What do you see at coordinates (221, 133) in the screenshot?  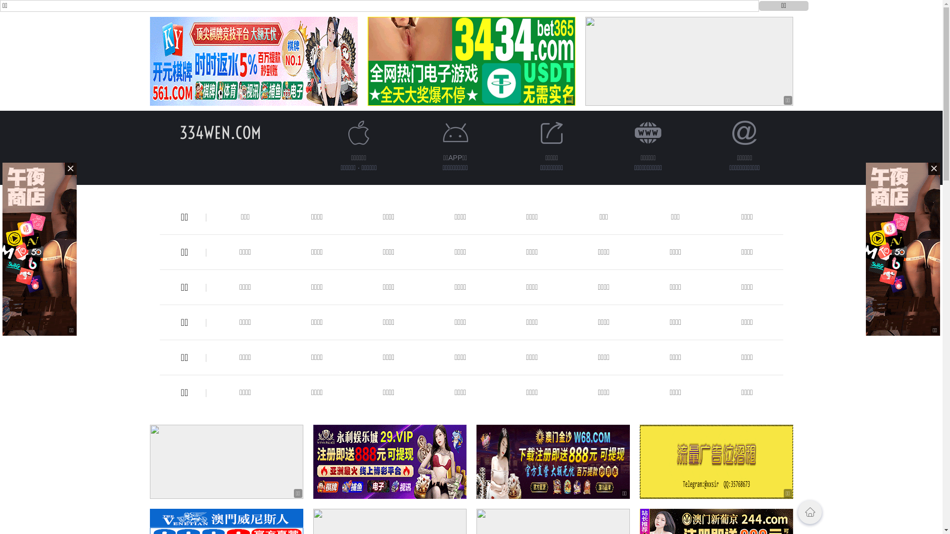 I see `334WEN.COM` at bounding box center [221, 133].